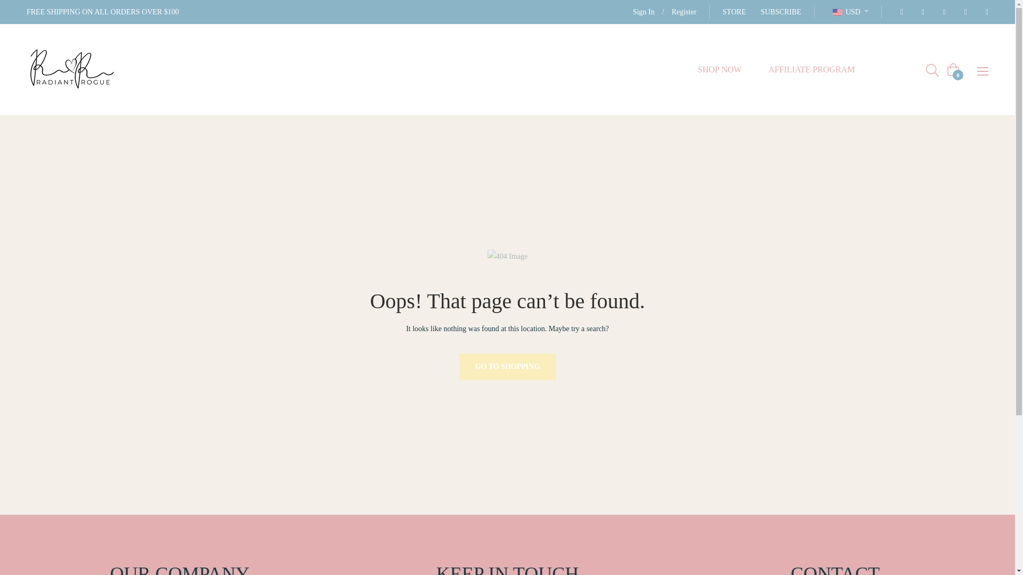 The width and height of the screenshot is (1023, 575). Describe the element at coordinates (953, 69) in the screenshot. I see `Shopping Cart` at that location.